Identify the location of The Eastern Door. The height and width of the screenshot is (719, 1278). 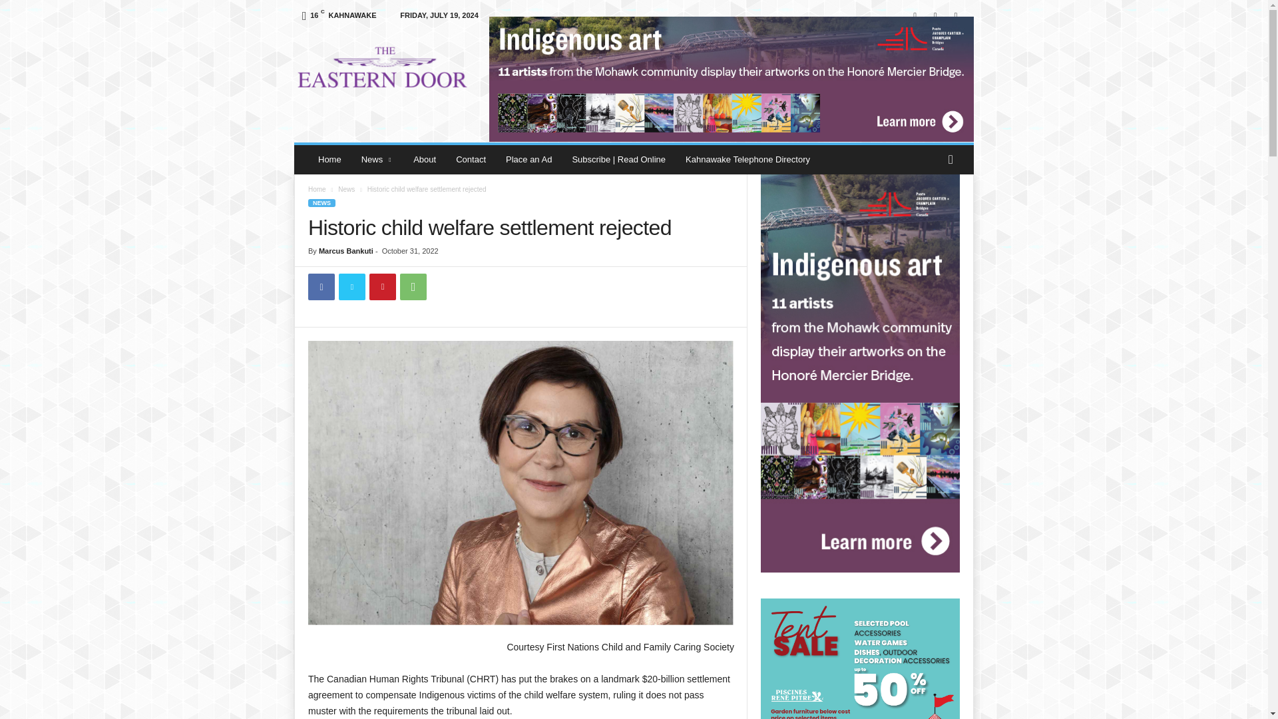
(385, 65).